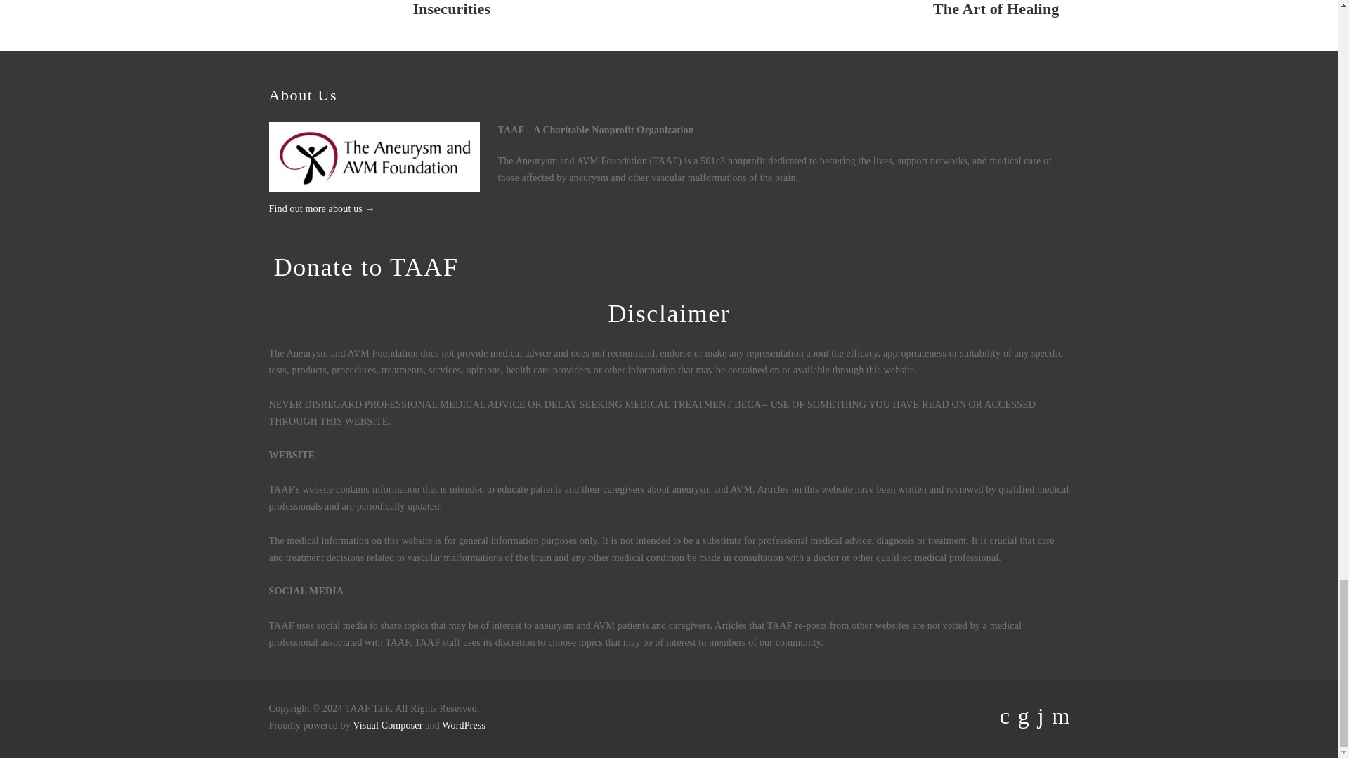  Describe the element at coordinates (464, 726) in the screenshot. I see `Visual Composer` at that location.